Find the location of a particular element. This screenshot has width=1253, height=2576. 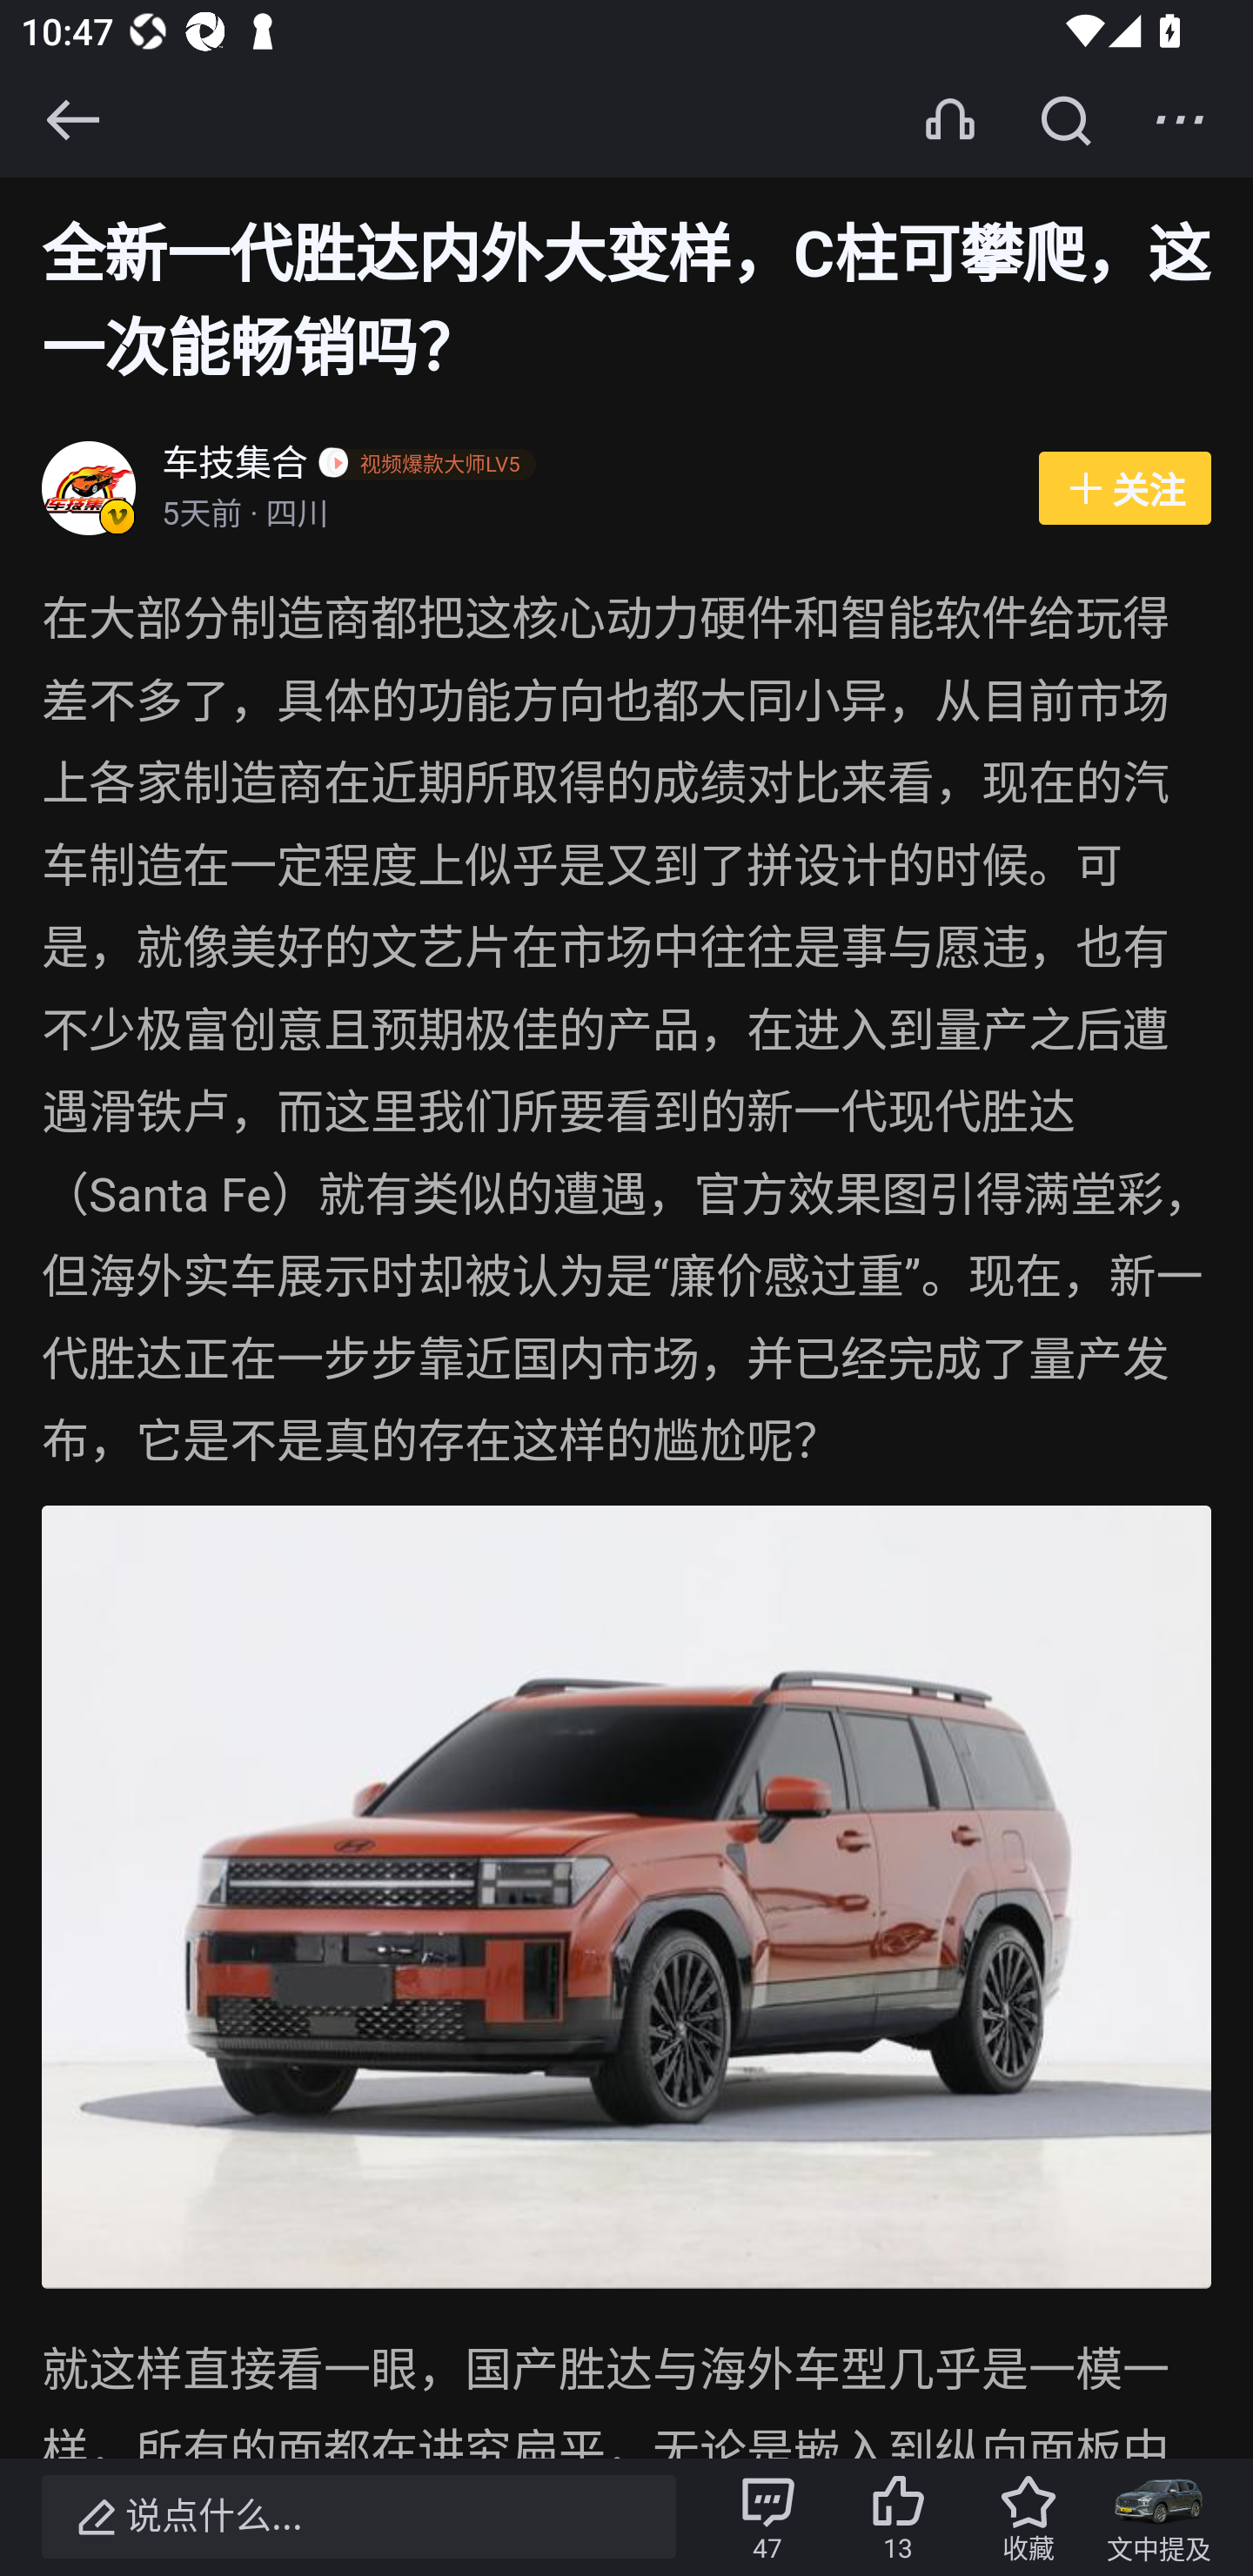

车技集合 is located at coordinates (236, 466).